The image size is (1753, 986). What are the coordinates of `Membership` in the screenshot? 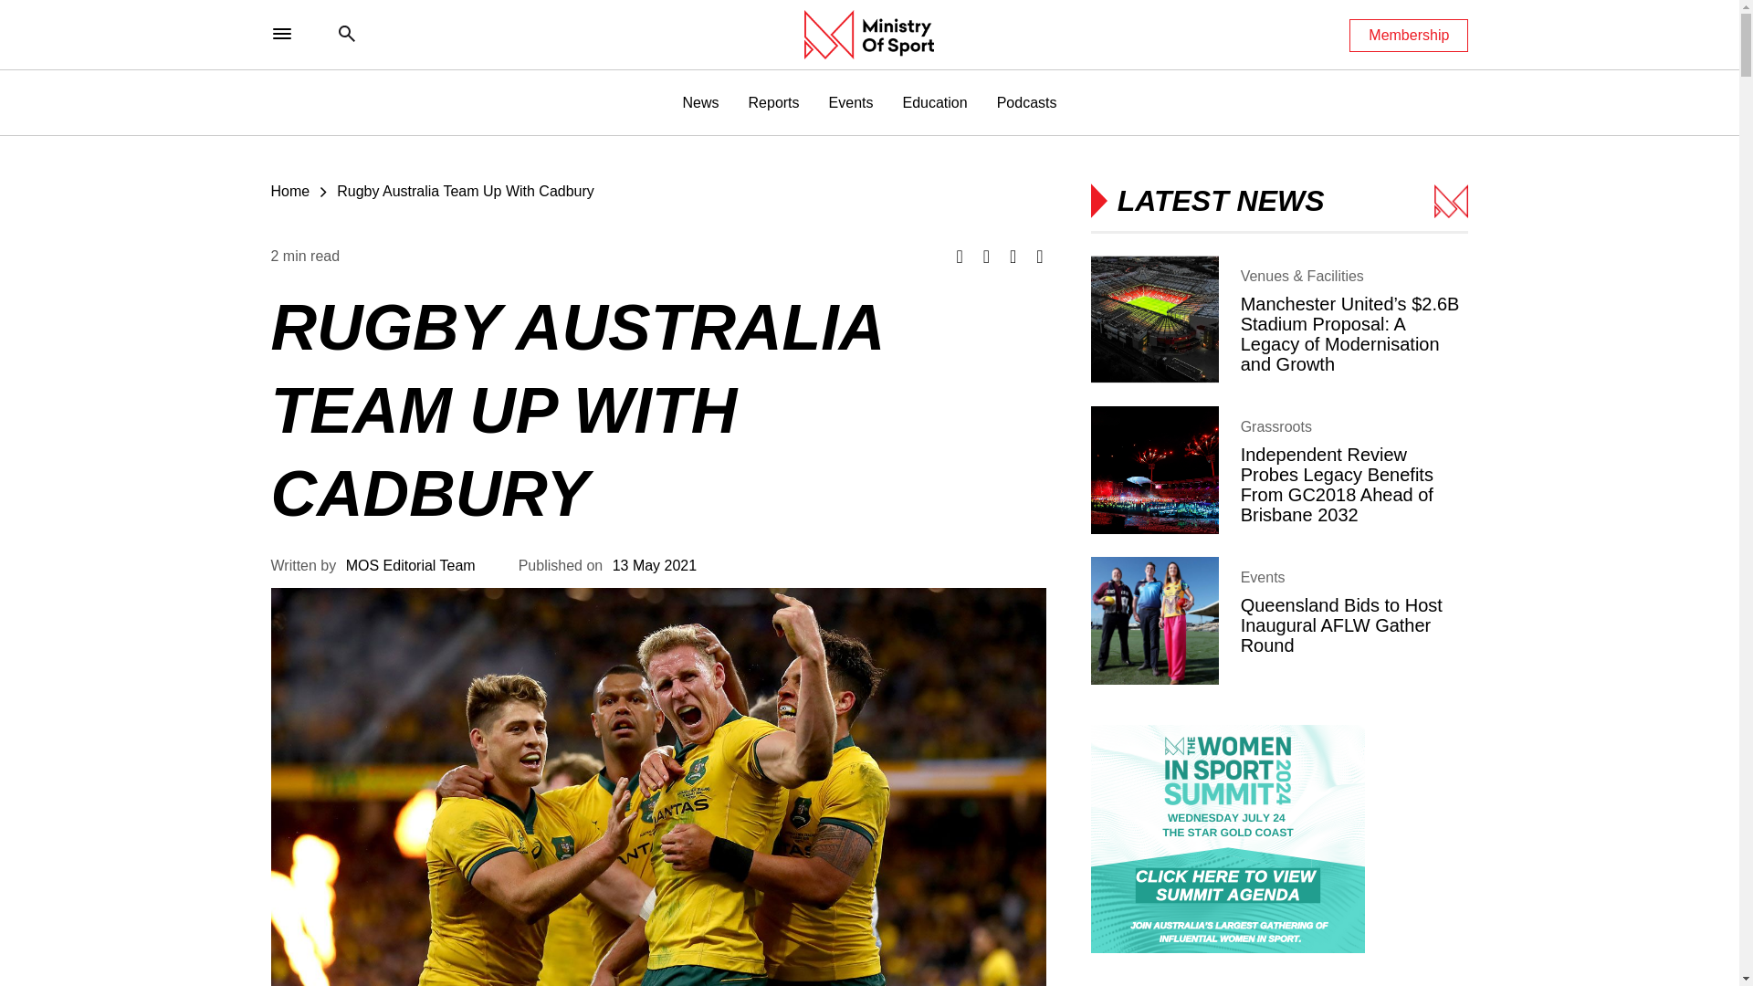 It's located at (1409, 35).